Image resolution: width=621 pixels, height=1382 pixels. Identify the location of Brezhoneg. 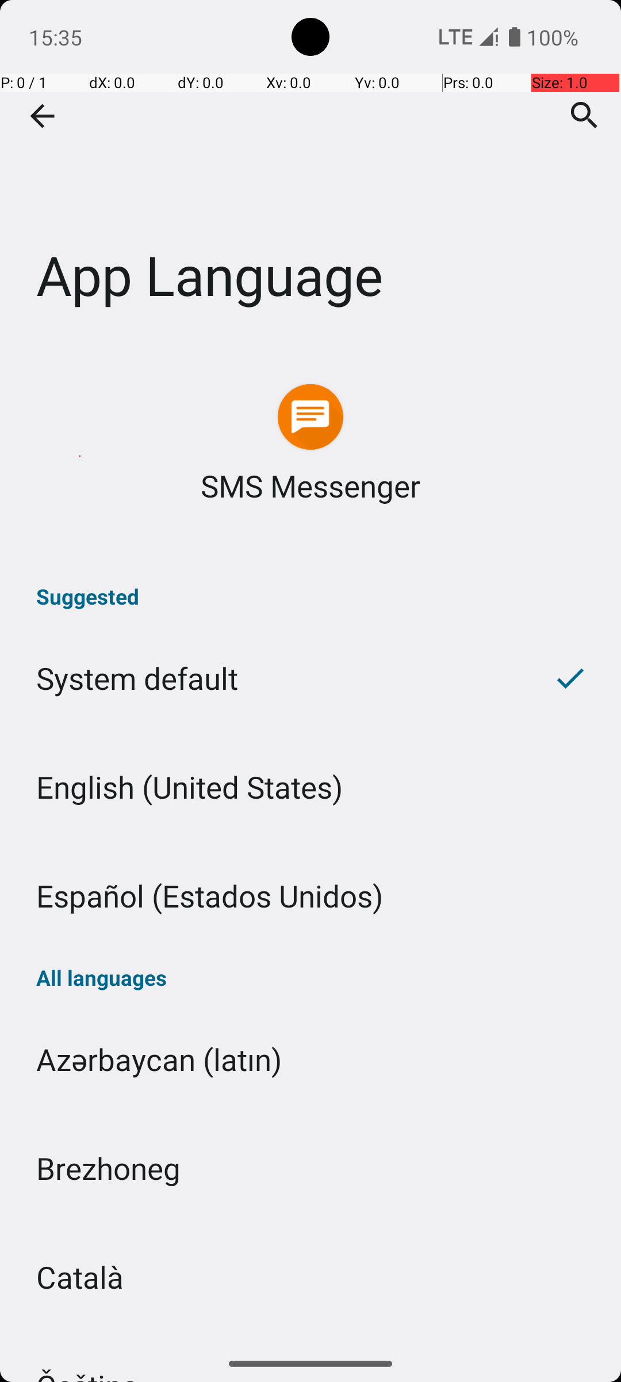
(310, 1168).